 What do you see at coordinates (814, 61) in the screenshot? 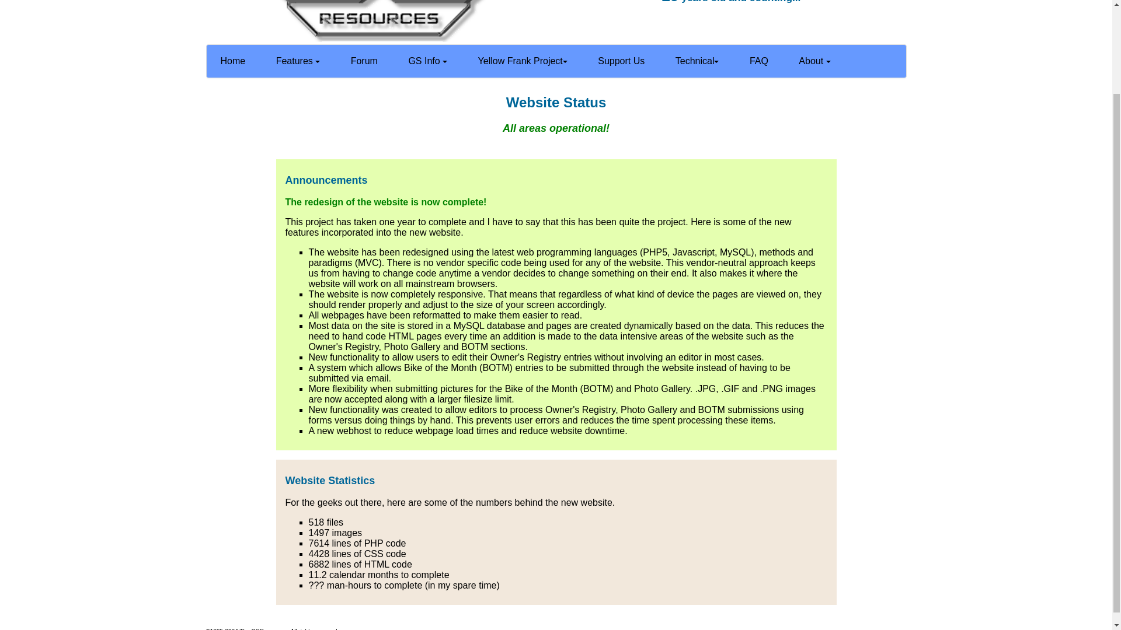
I see `About` at bounding box center [814, 61].